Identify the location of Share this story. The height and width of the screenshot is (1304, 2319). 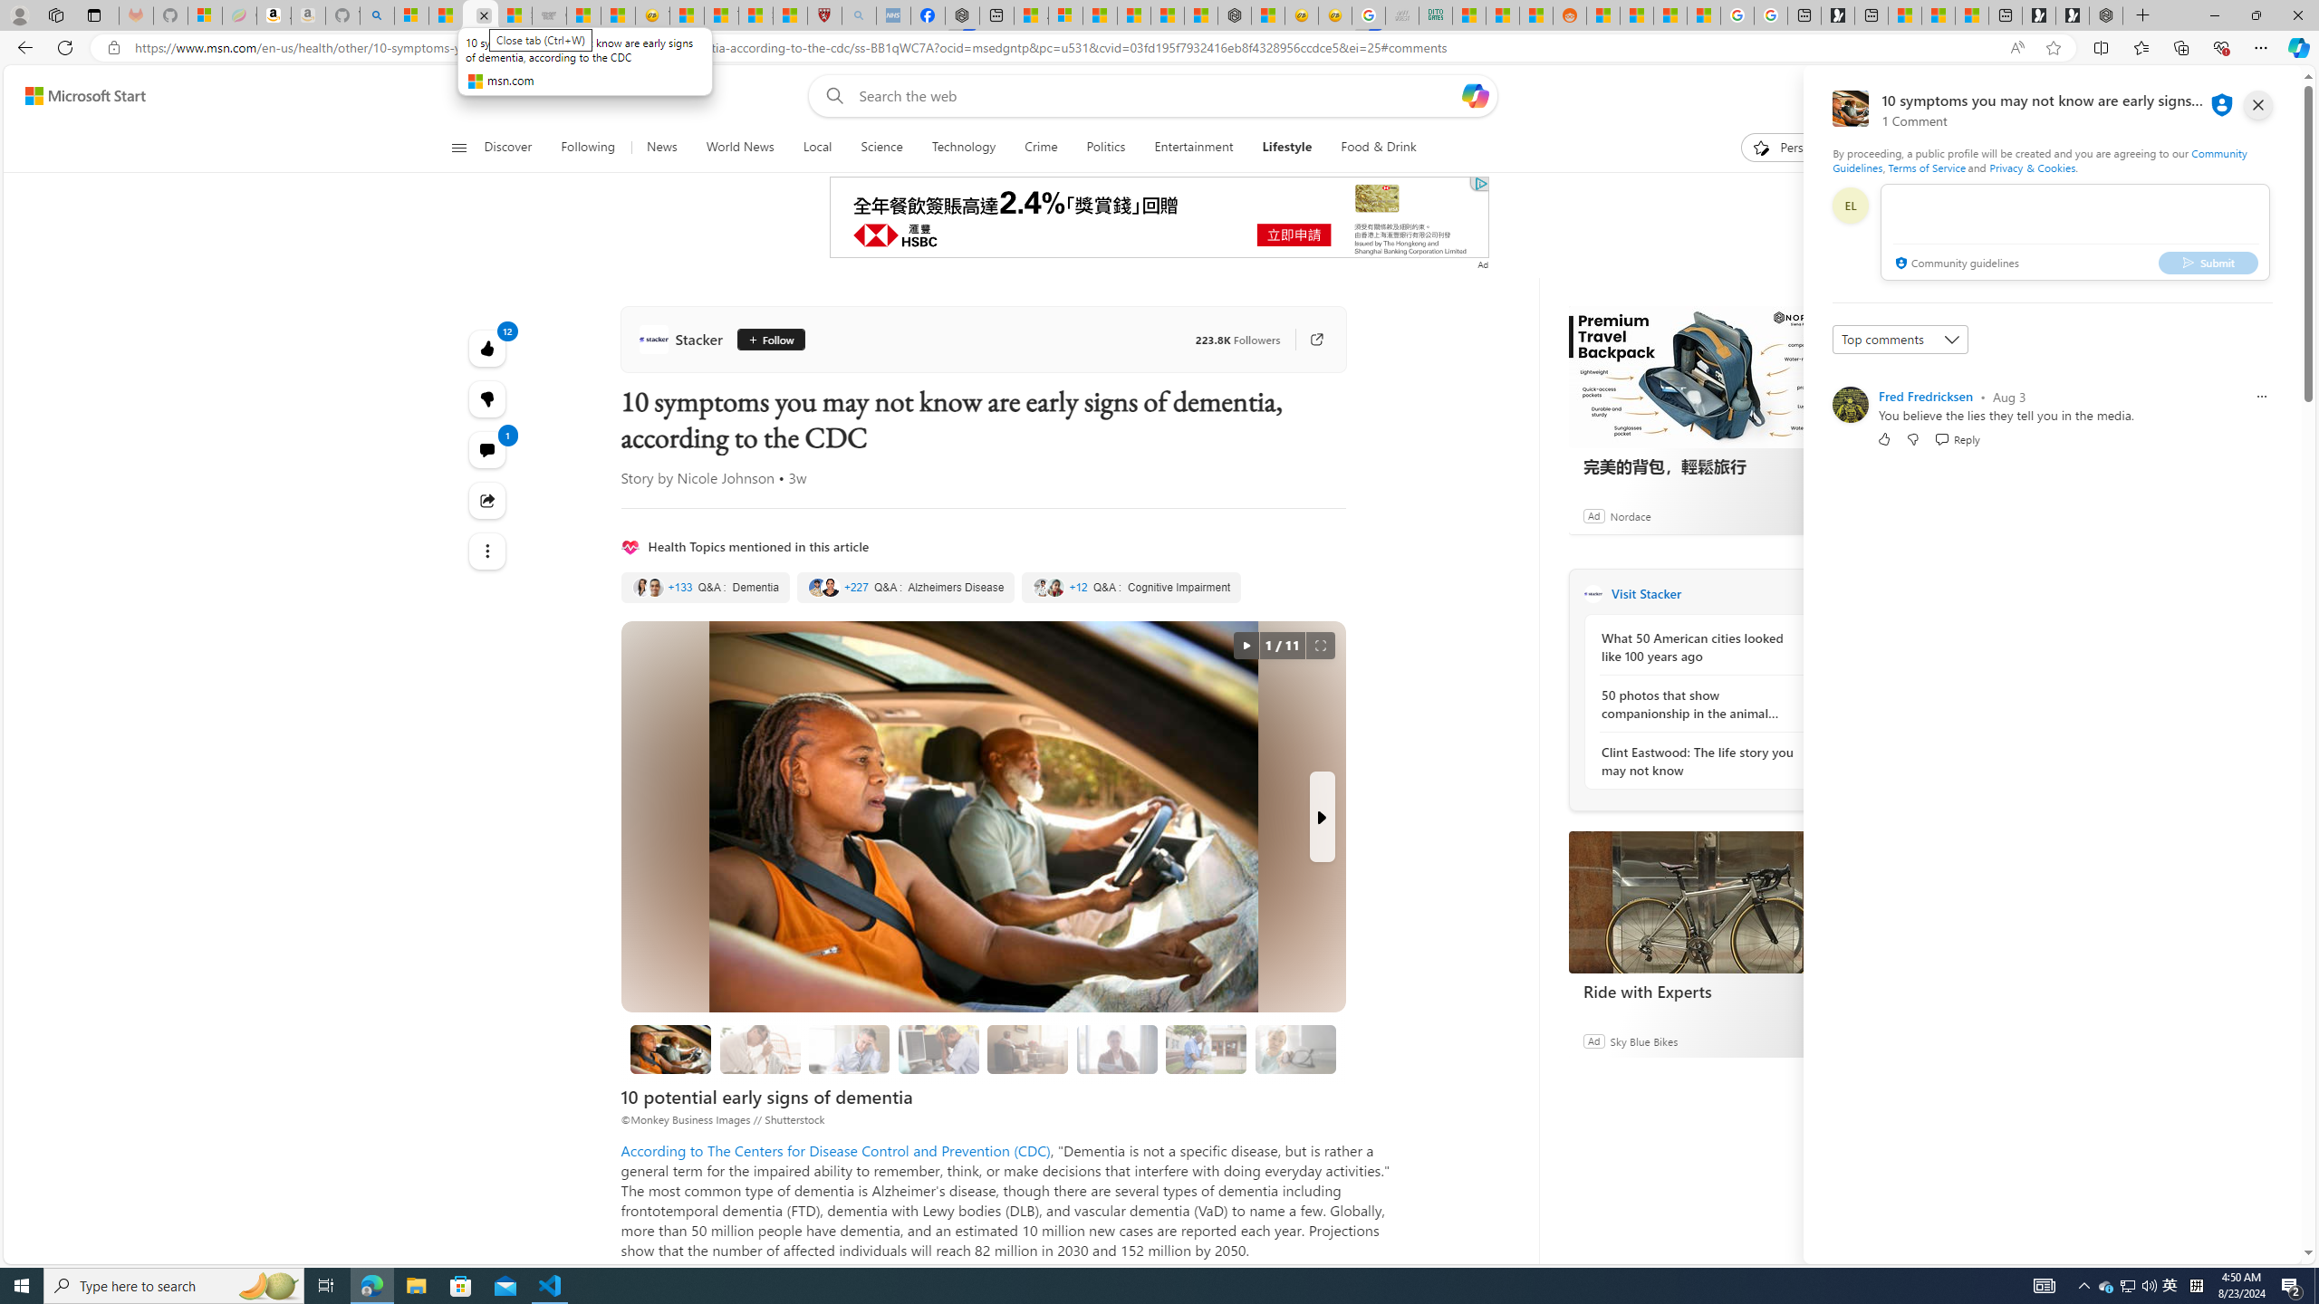
(487, 500).